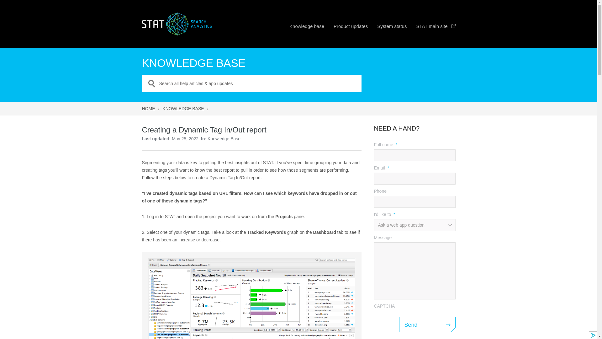 Image resolution: width=602 pixels, height=339 pixels. I want to click on KNOWLEDGE BASE, so click(183, 109).